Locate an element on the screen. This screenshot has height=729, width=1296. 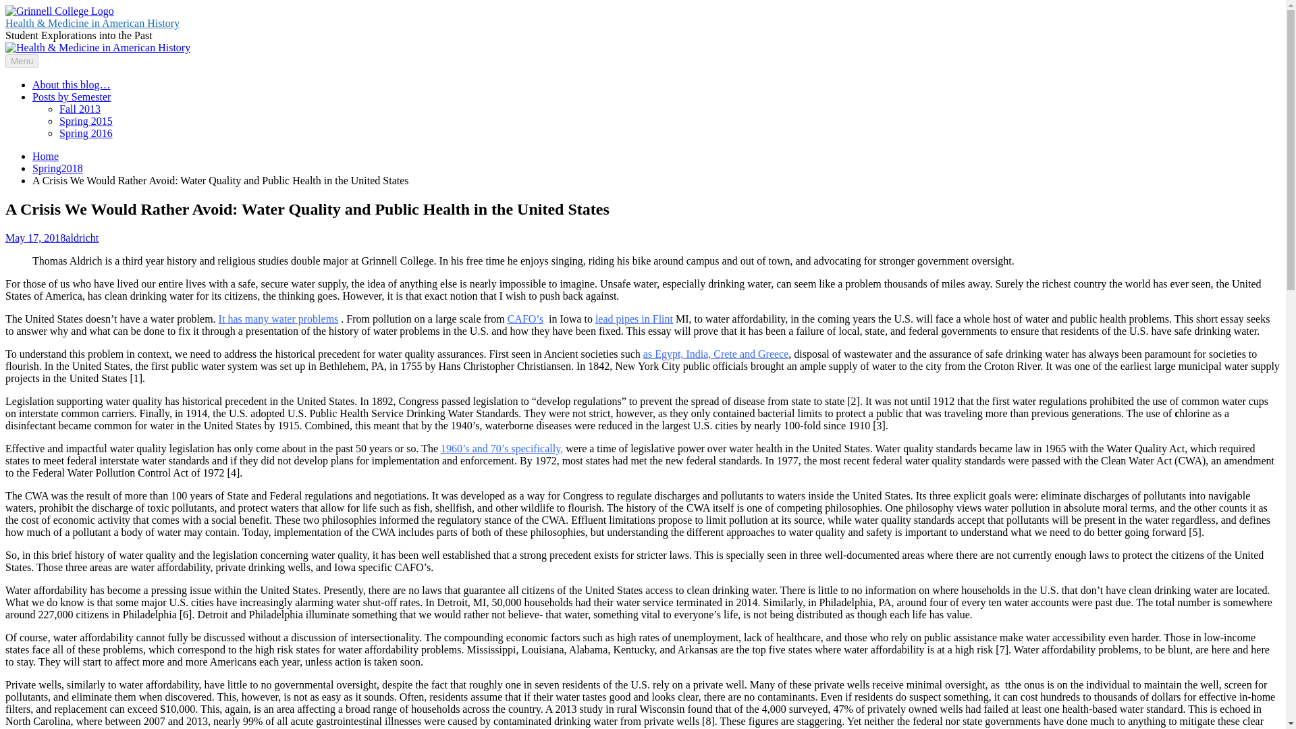
Spring2018 is located at coordinates (57, 168).